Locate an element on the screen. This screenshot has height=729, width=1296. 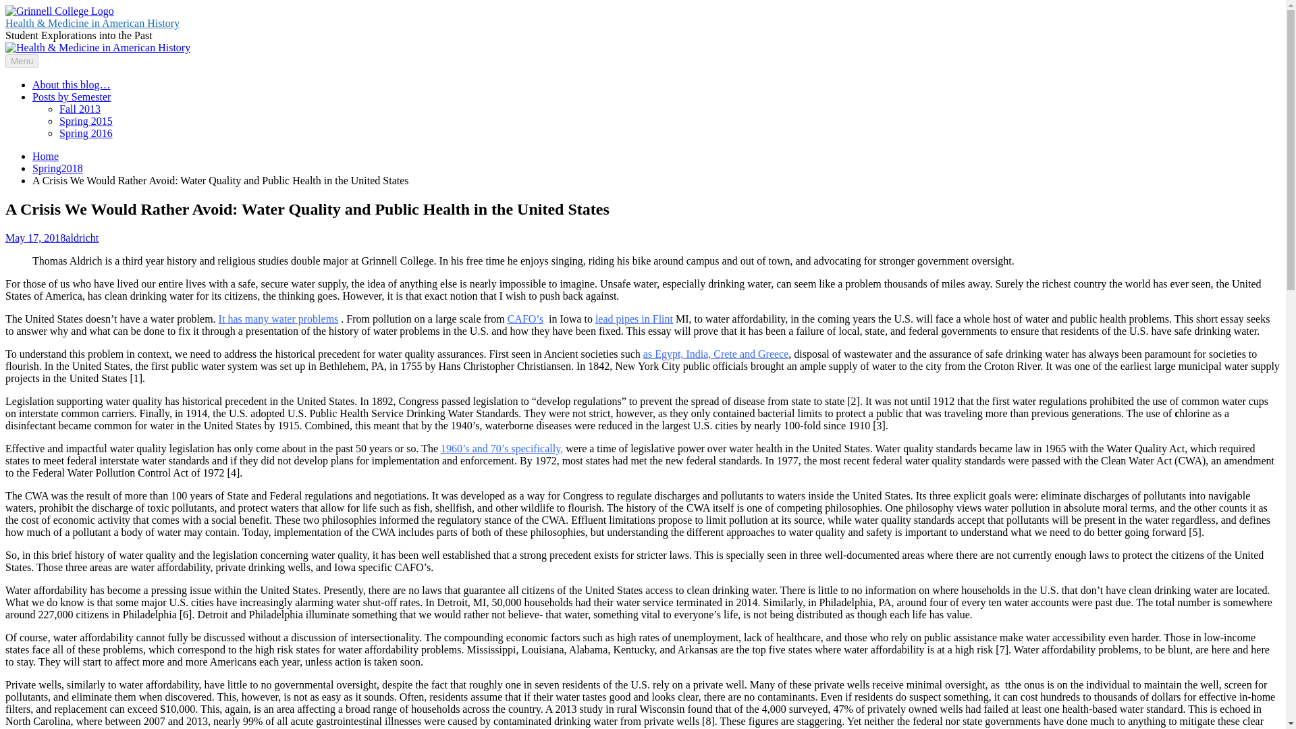
Spring2018 is located at coordinates (57, 168).